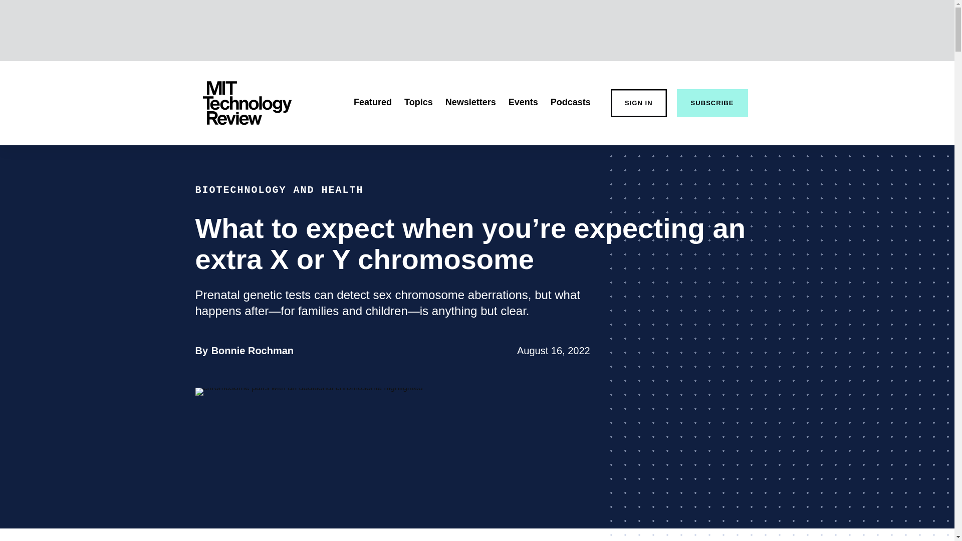 Image resolution: width=962 pixels, height=541 pixels. Describe the element at coordinates (638, 103) in the screenshot. I see `Topics` at that location.